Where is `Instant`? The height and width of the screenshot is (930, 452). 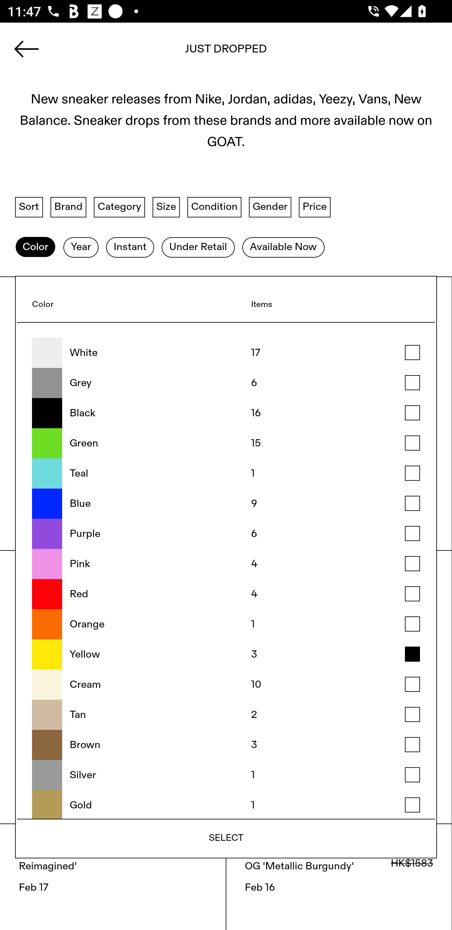
Instant is located at coordinates (130, 247).